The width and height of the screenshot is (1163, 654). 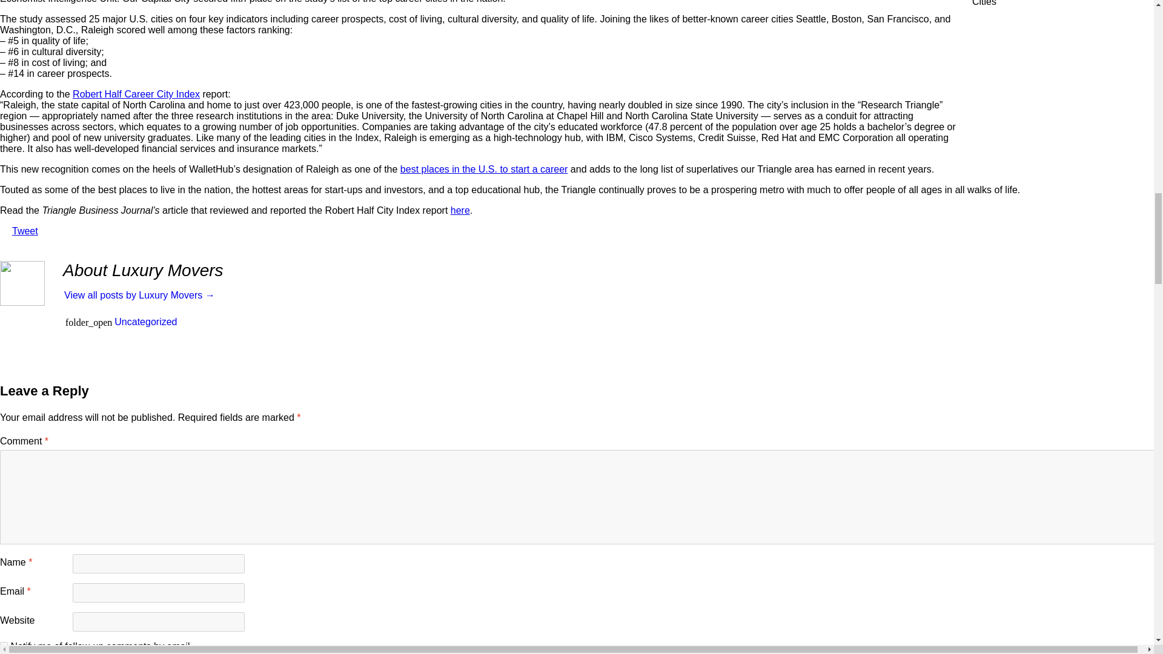 I want to click on subscribe, so click(x=4, y=646).